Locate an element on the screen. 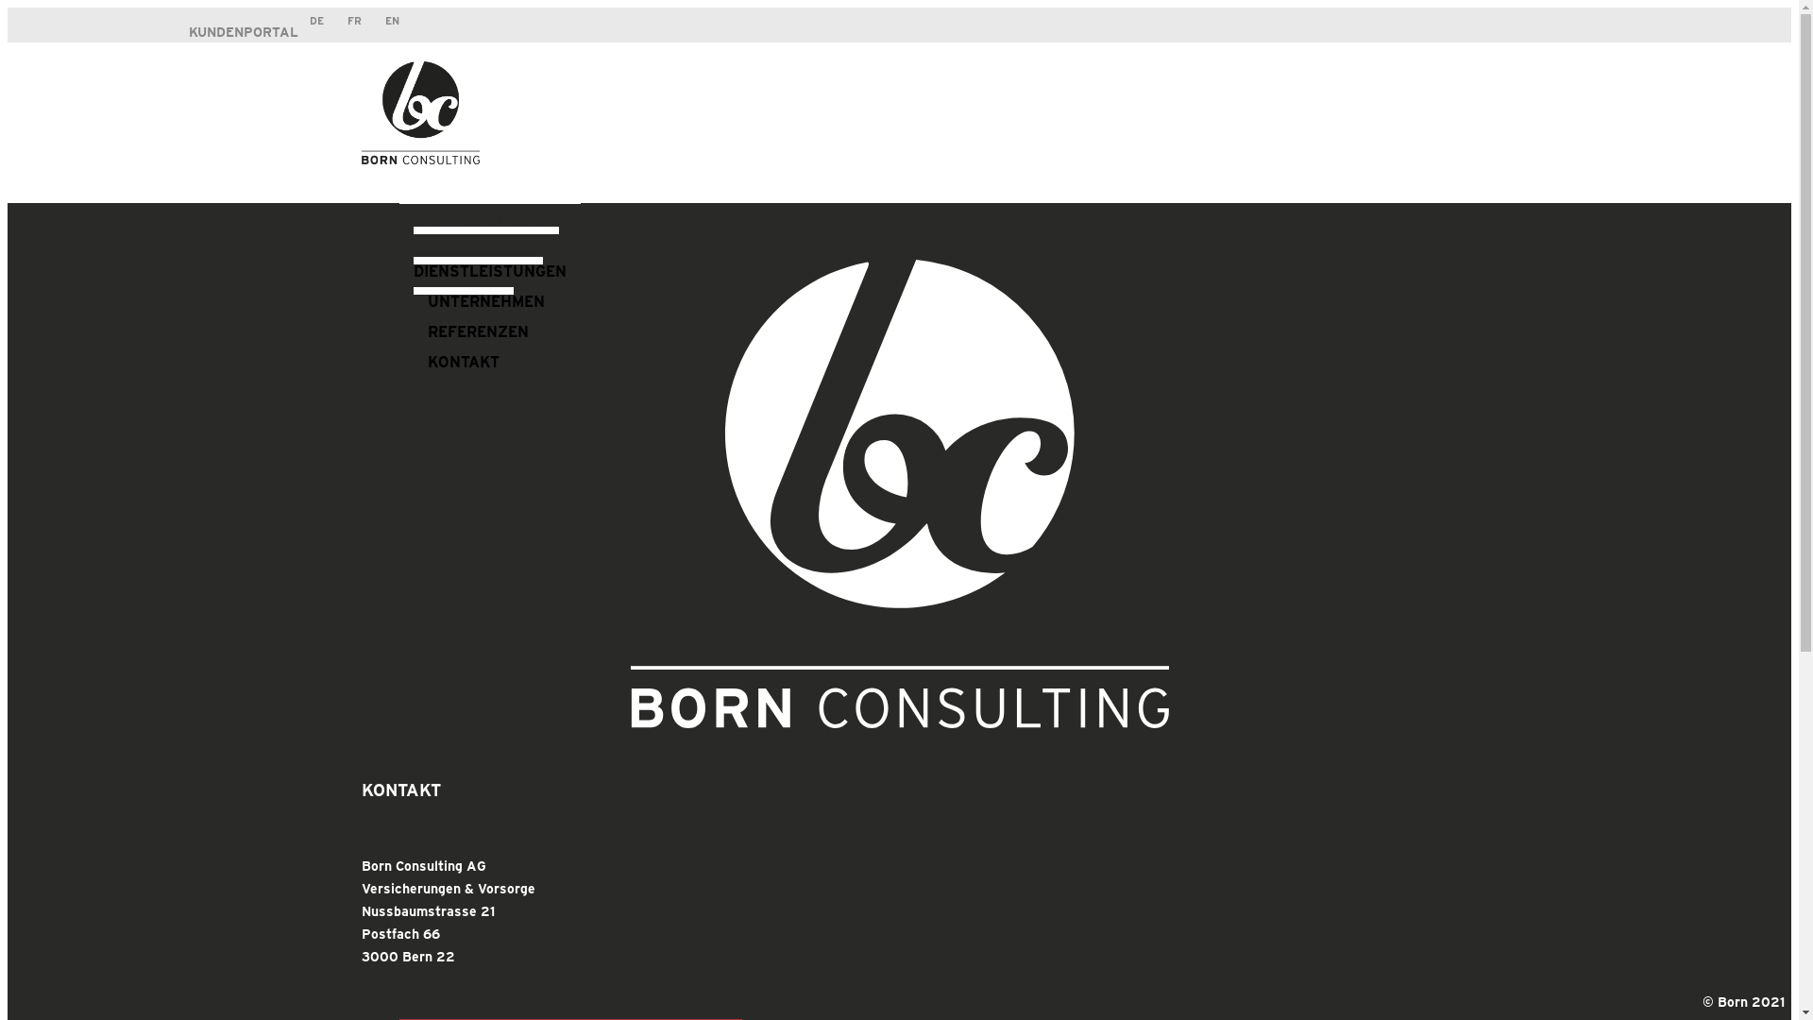 Image resolution: width=1813 pixels, height=1020 pixels. DIENSTLEISTUNGEN is located at coordinates (489, 263).